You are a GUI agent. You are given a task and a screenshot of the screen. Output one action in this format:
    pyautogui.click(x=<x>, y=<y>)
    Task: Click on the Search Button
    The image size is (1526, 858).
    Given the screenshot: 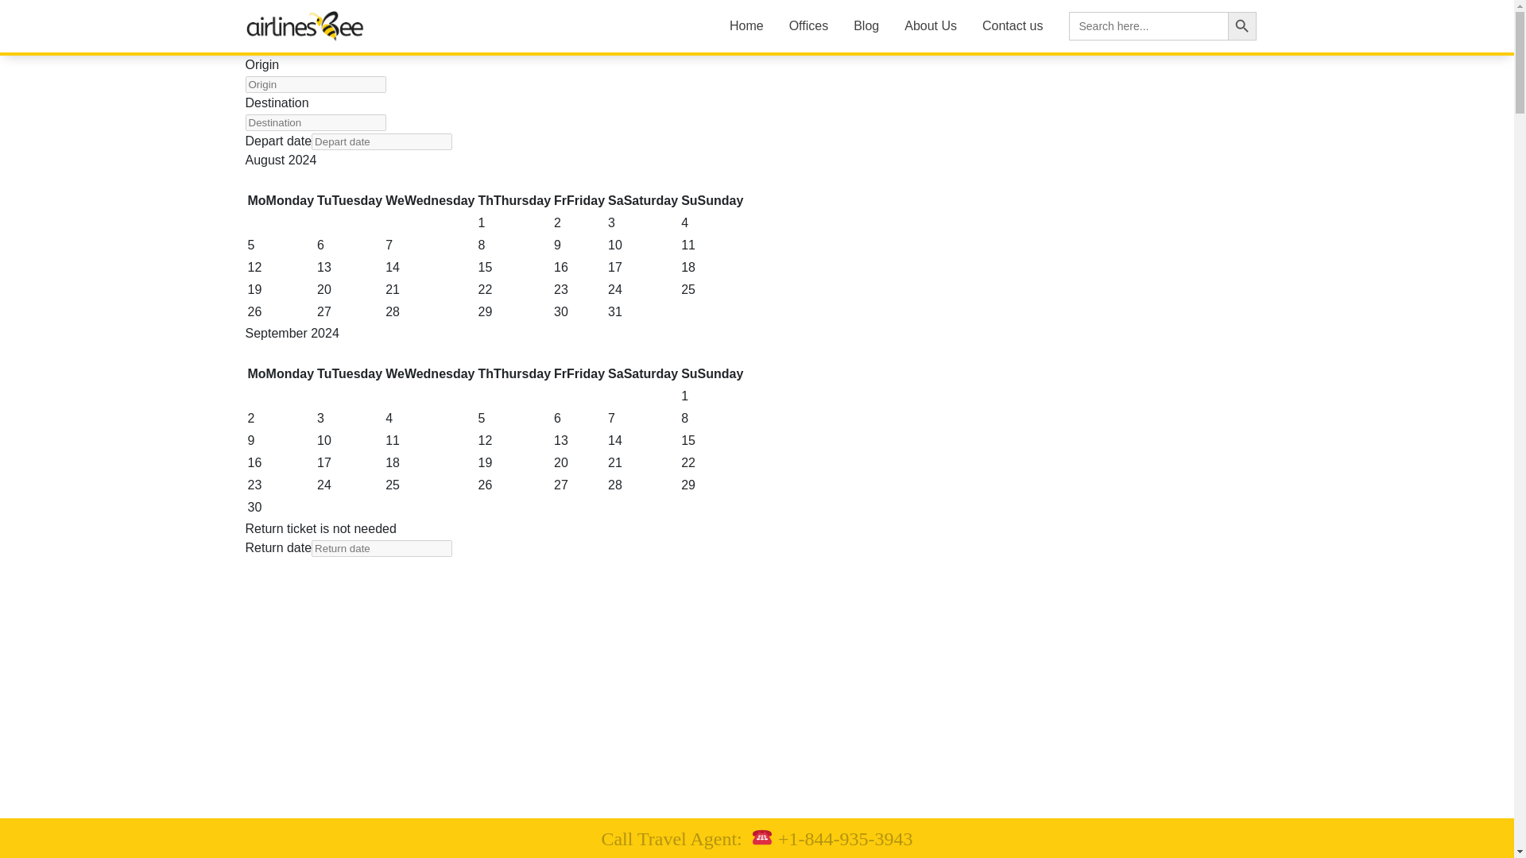 What is the action you would take?
    pyautogui.click(x=1241, y=25)
    